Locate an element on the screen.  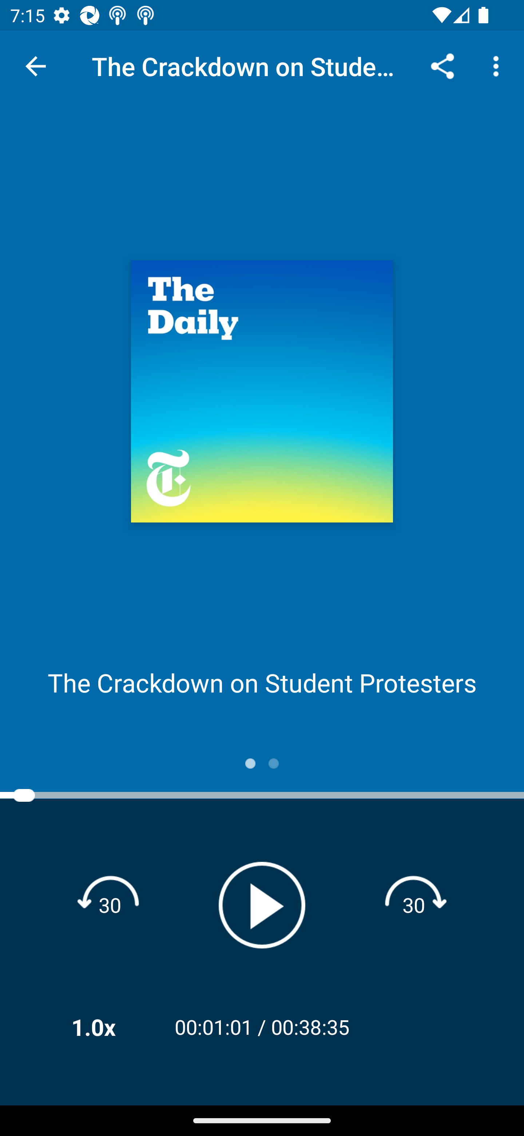
Play is located at coordinates (262, 905).